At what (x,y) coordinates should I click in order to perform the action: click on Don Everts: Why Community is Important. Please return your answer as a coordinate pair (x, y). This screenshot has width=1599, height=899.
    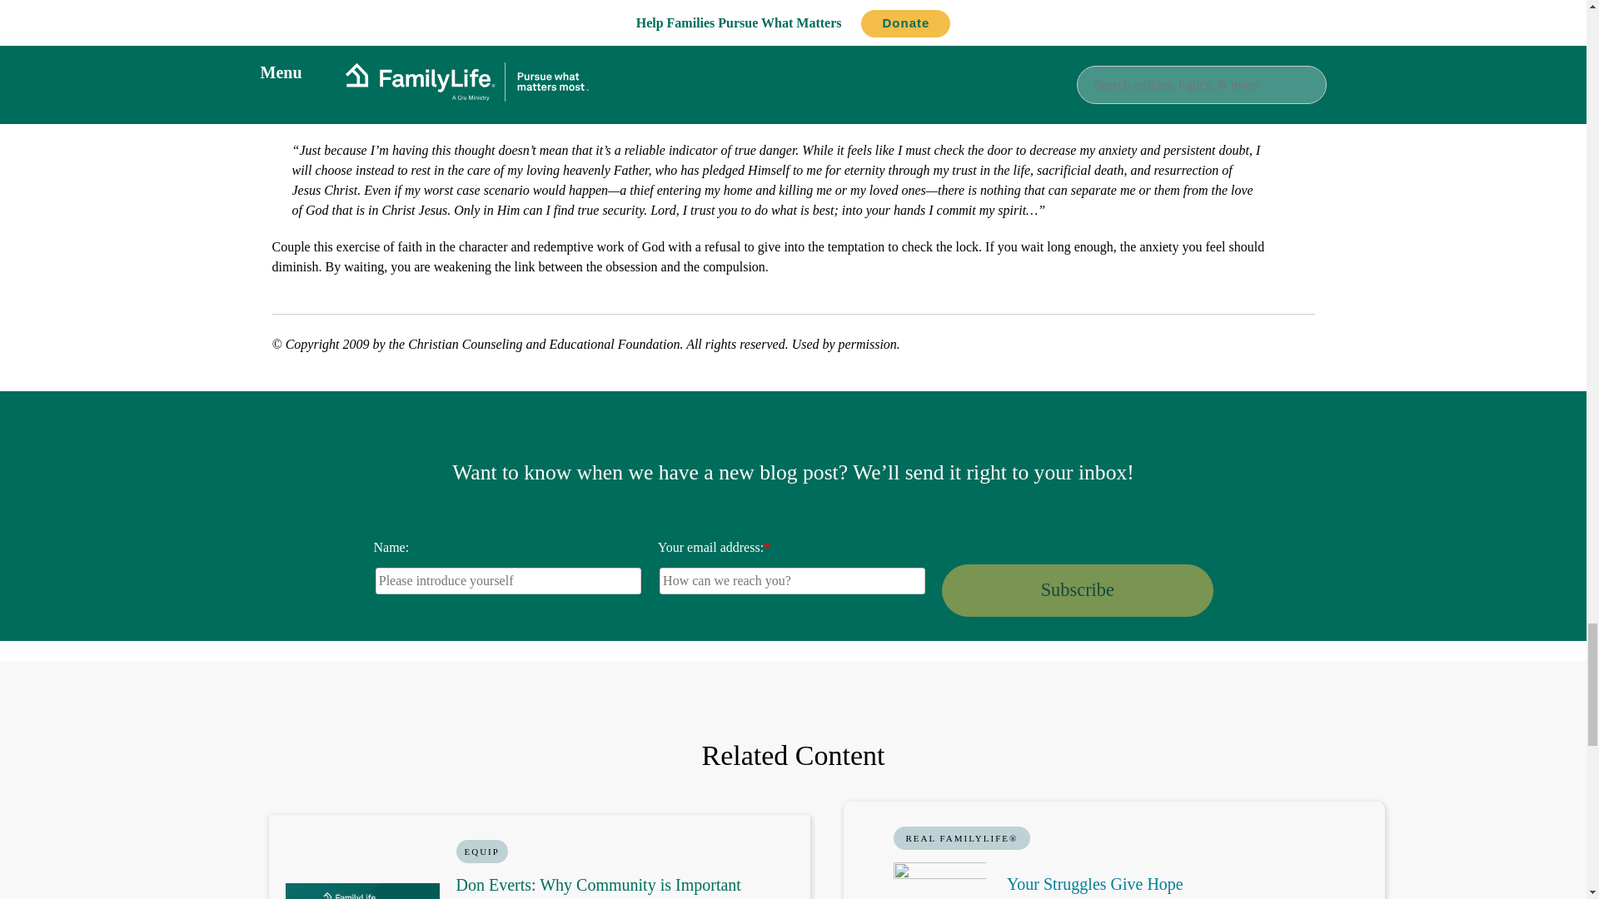
    Looking at the image, I should click on (598, 884).